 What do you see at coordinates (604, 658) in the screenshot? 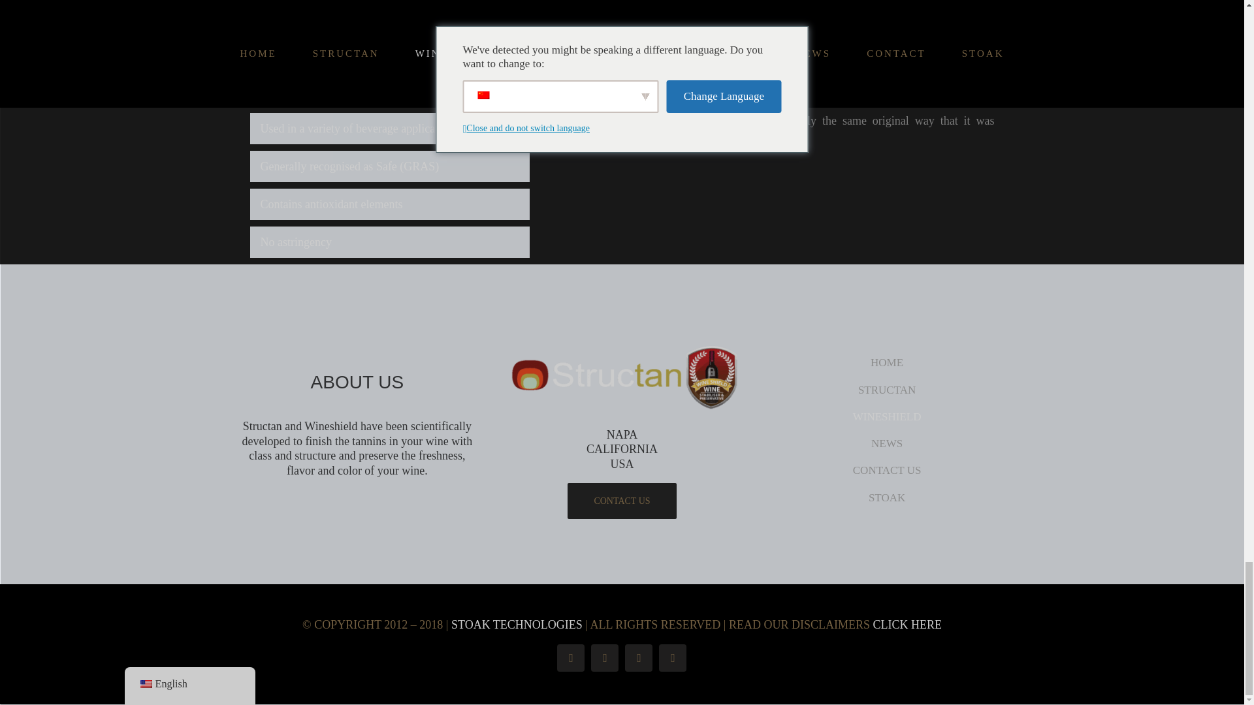
I see `Instagram` at bounding box center [604, 658].